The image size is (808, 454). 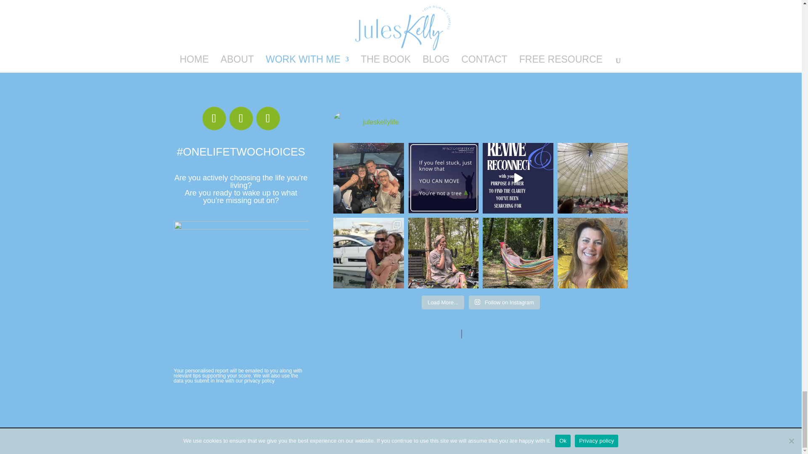 I want to click on Follow on Facebook, so click(x=214, y=118).